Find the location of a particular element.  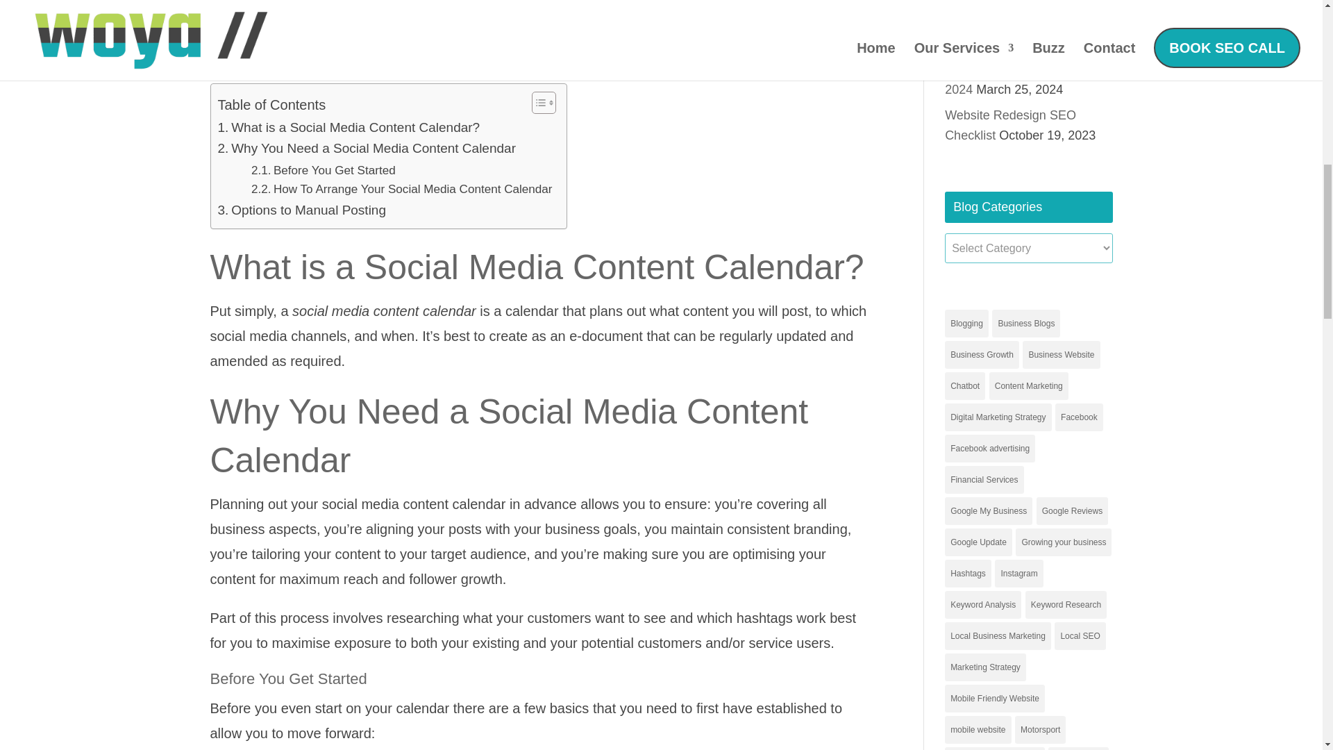

Options to Manual Posting is located at coordinates (302, 210).